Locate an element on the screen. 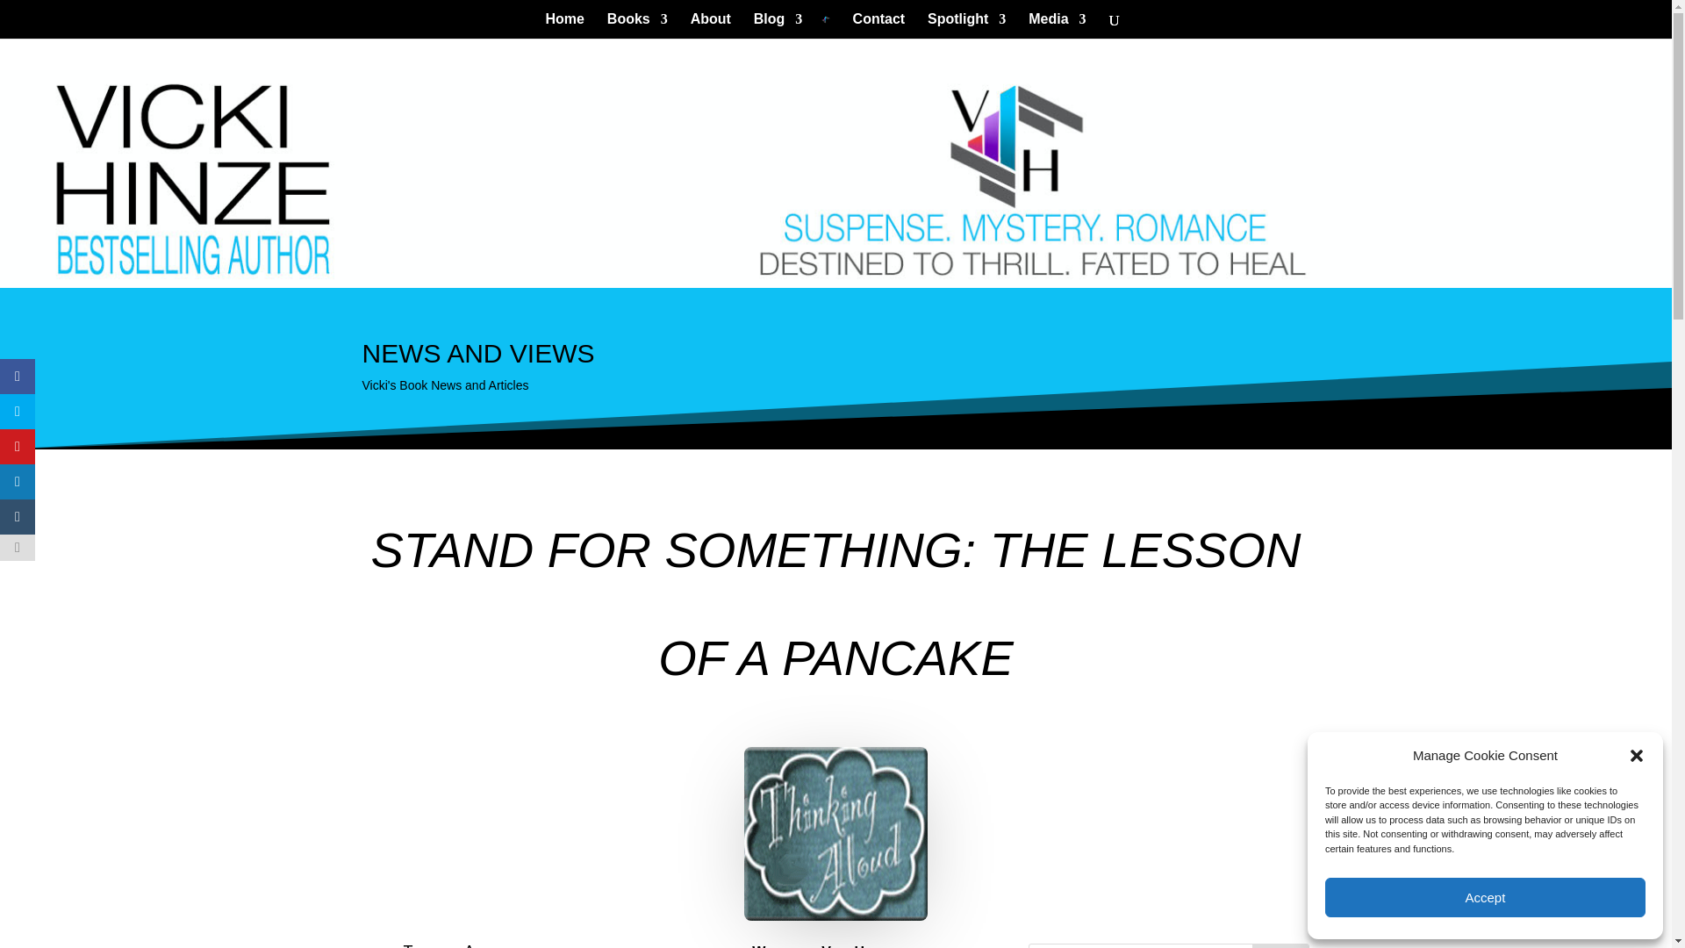 The width and height of the screenshot is (1685, 948). Spotlight is located at coordinates (967, 26).